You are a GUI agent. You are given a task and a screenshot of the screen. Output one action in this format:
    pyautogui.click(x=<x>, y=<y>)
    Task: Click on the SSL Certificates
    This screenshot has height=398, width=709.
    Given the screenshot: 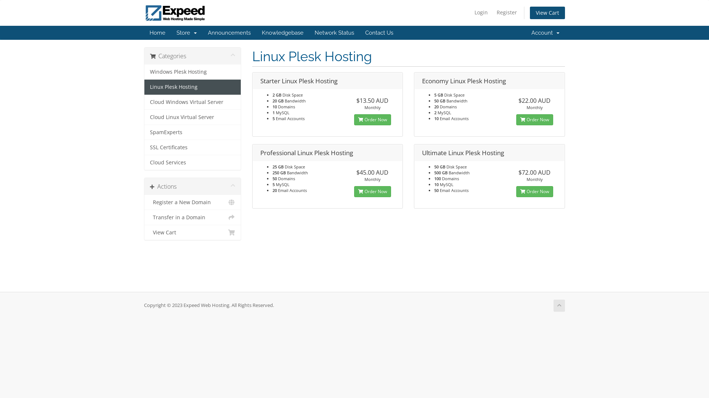 What is the action you would take?
    pyautogui.click(x=193, y=147)
    